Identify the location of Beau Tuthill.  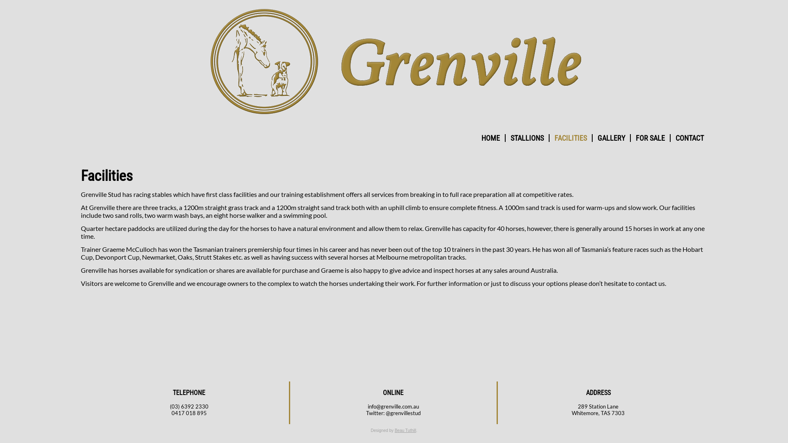
(405, 431).